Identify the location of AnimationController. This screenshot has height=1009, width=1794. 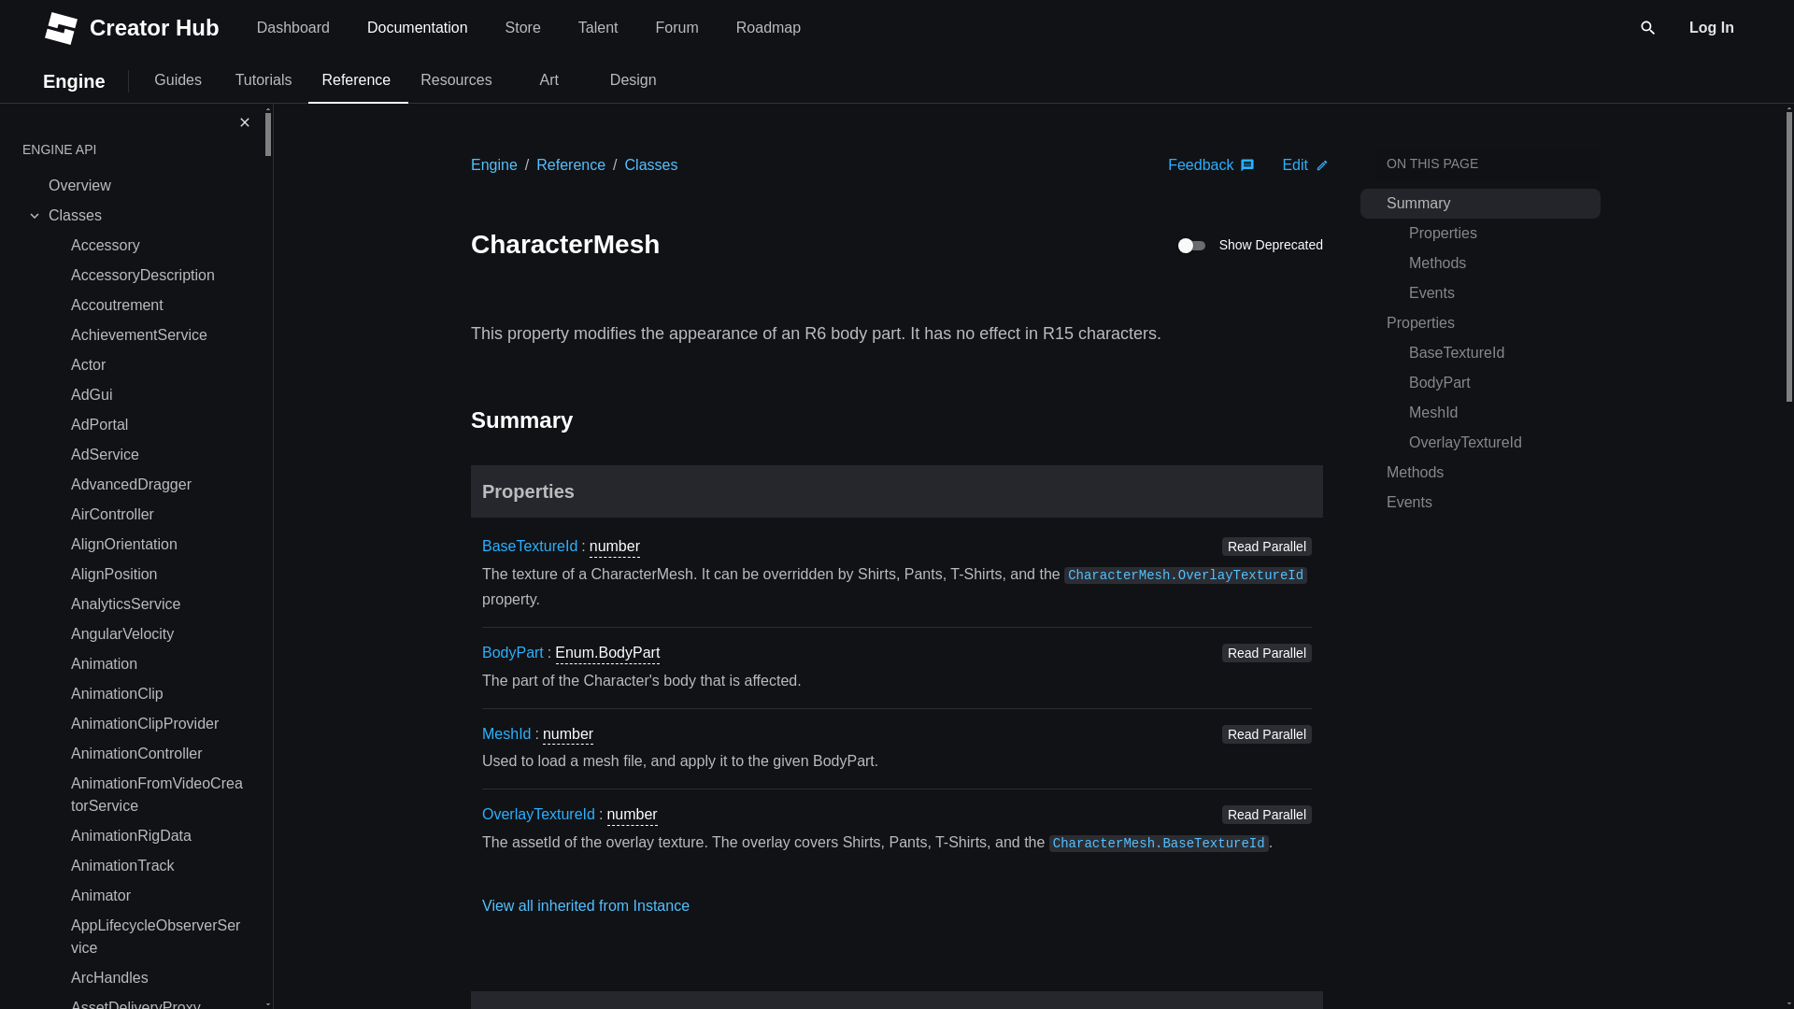
(157, 514).